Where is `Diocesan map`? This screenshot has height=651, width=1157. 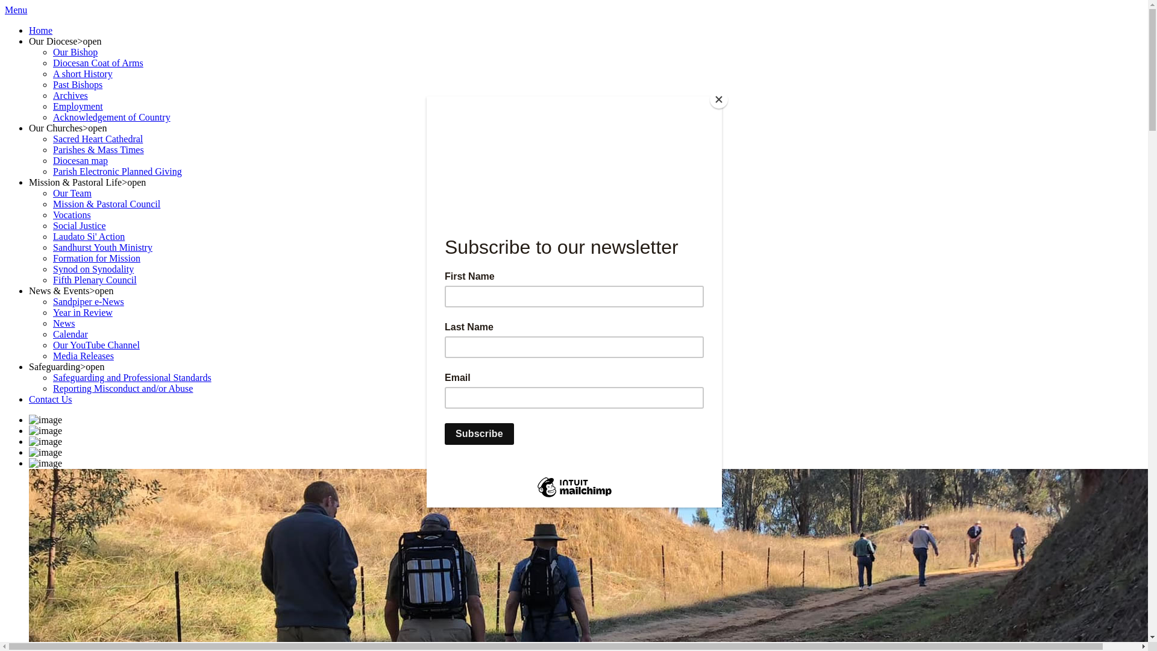
Diocesan map is located at coordinates (81, 160).